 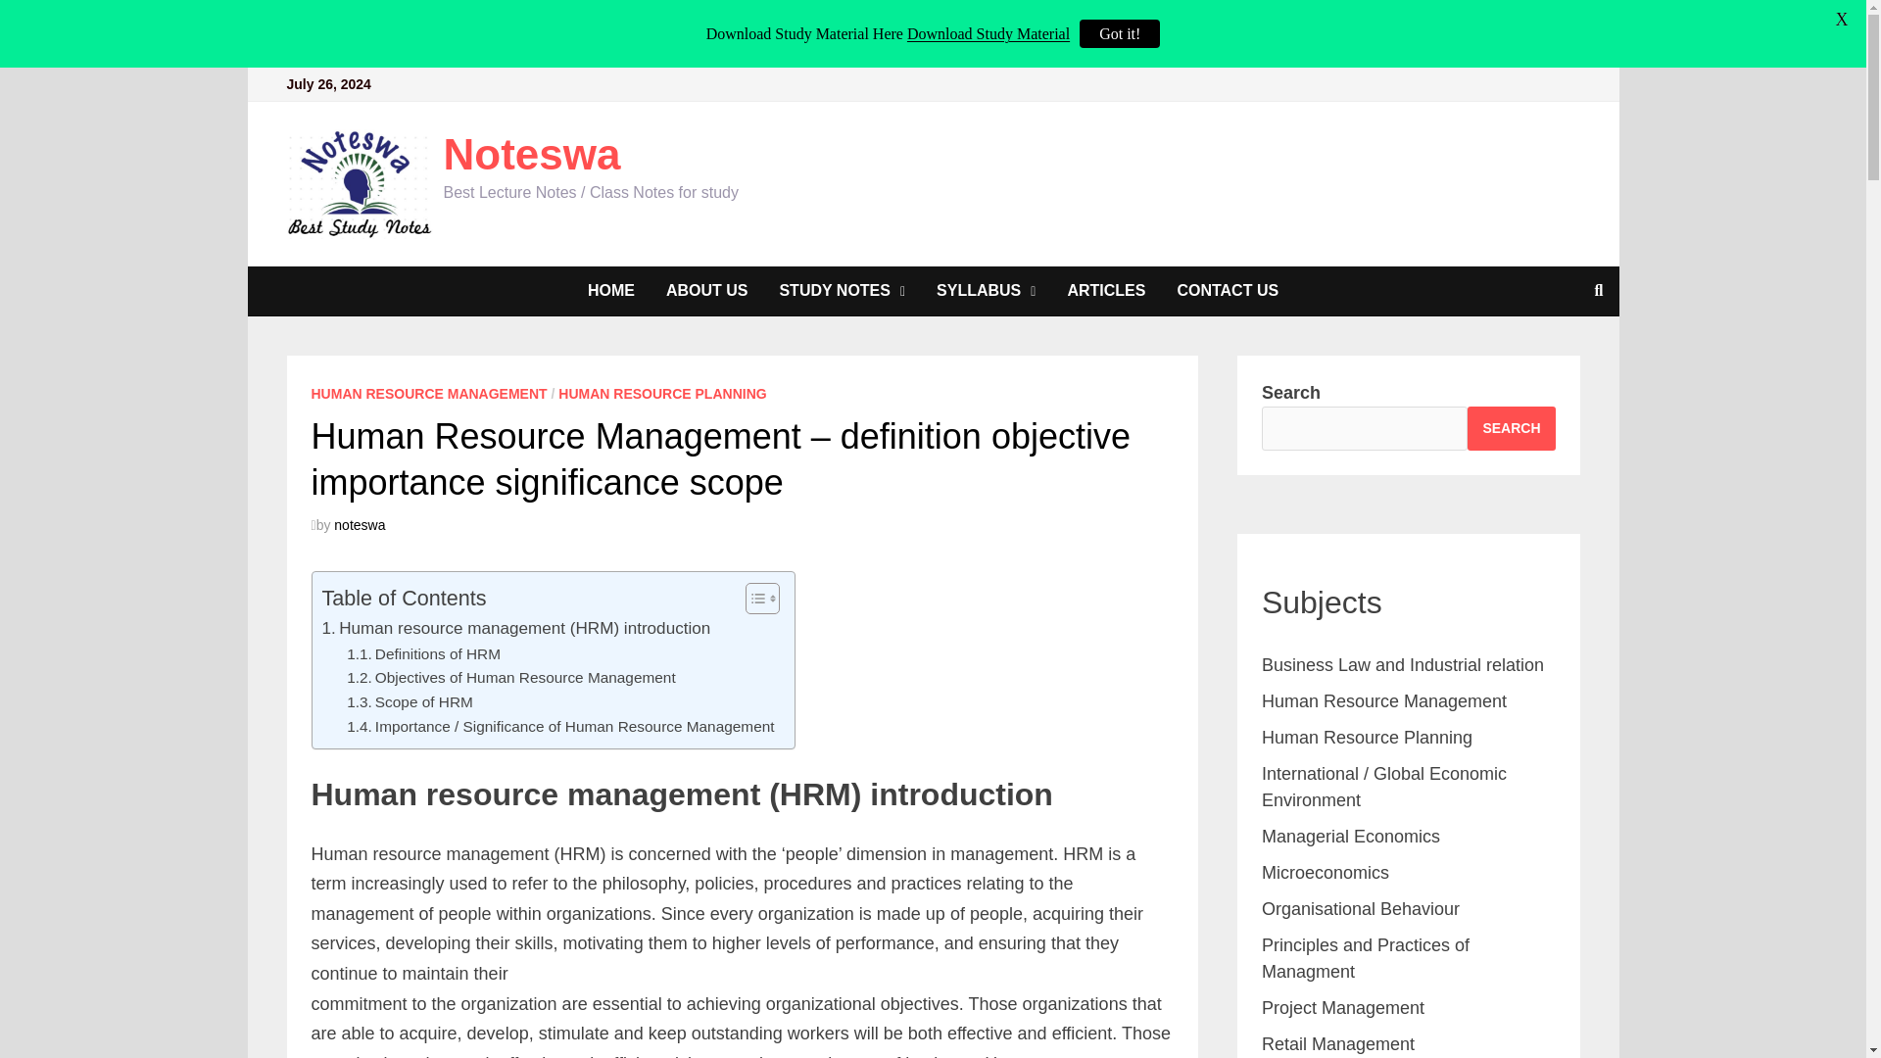 I want to click on ARTICLES, so click(x=1105, y=290).